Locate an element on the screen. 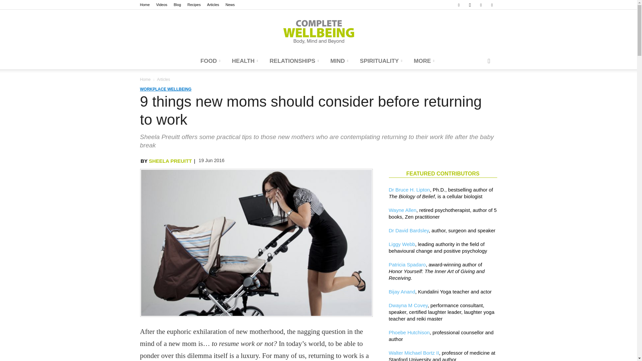  Posts by Sheela Preuitt is located at coordinates (171, 161).